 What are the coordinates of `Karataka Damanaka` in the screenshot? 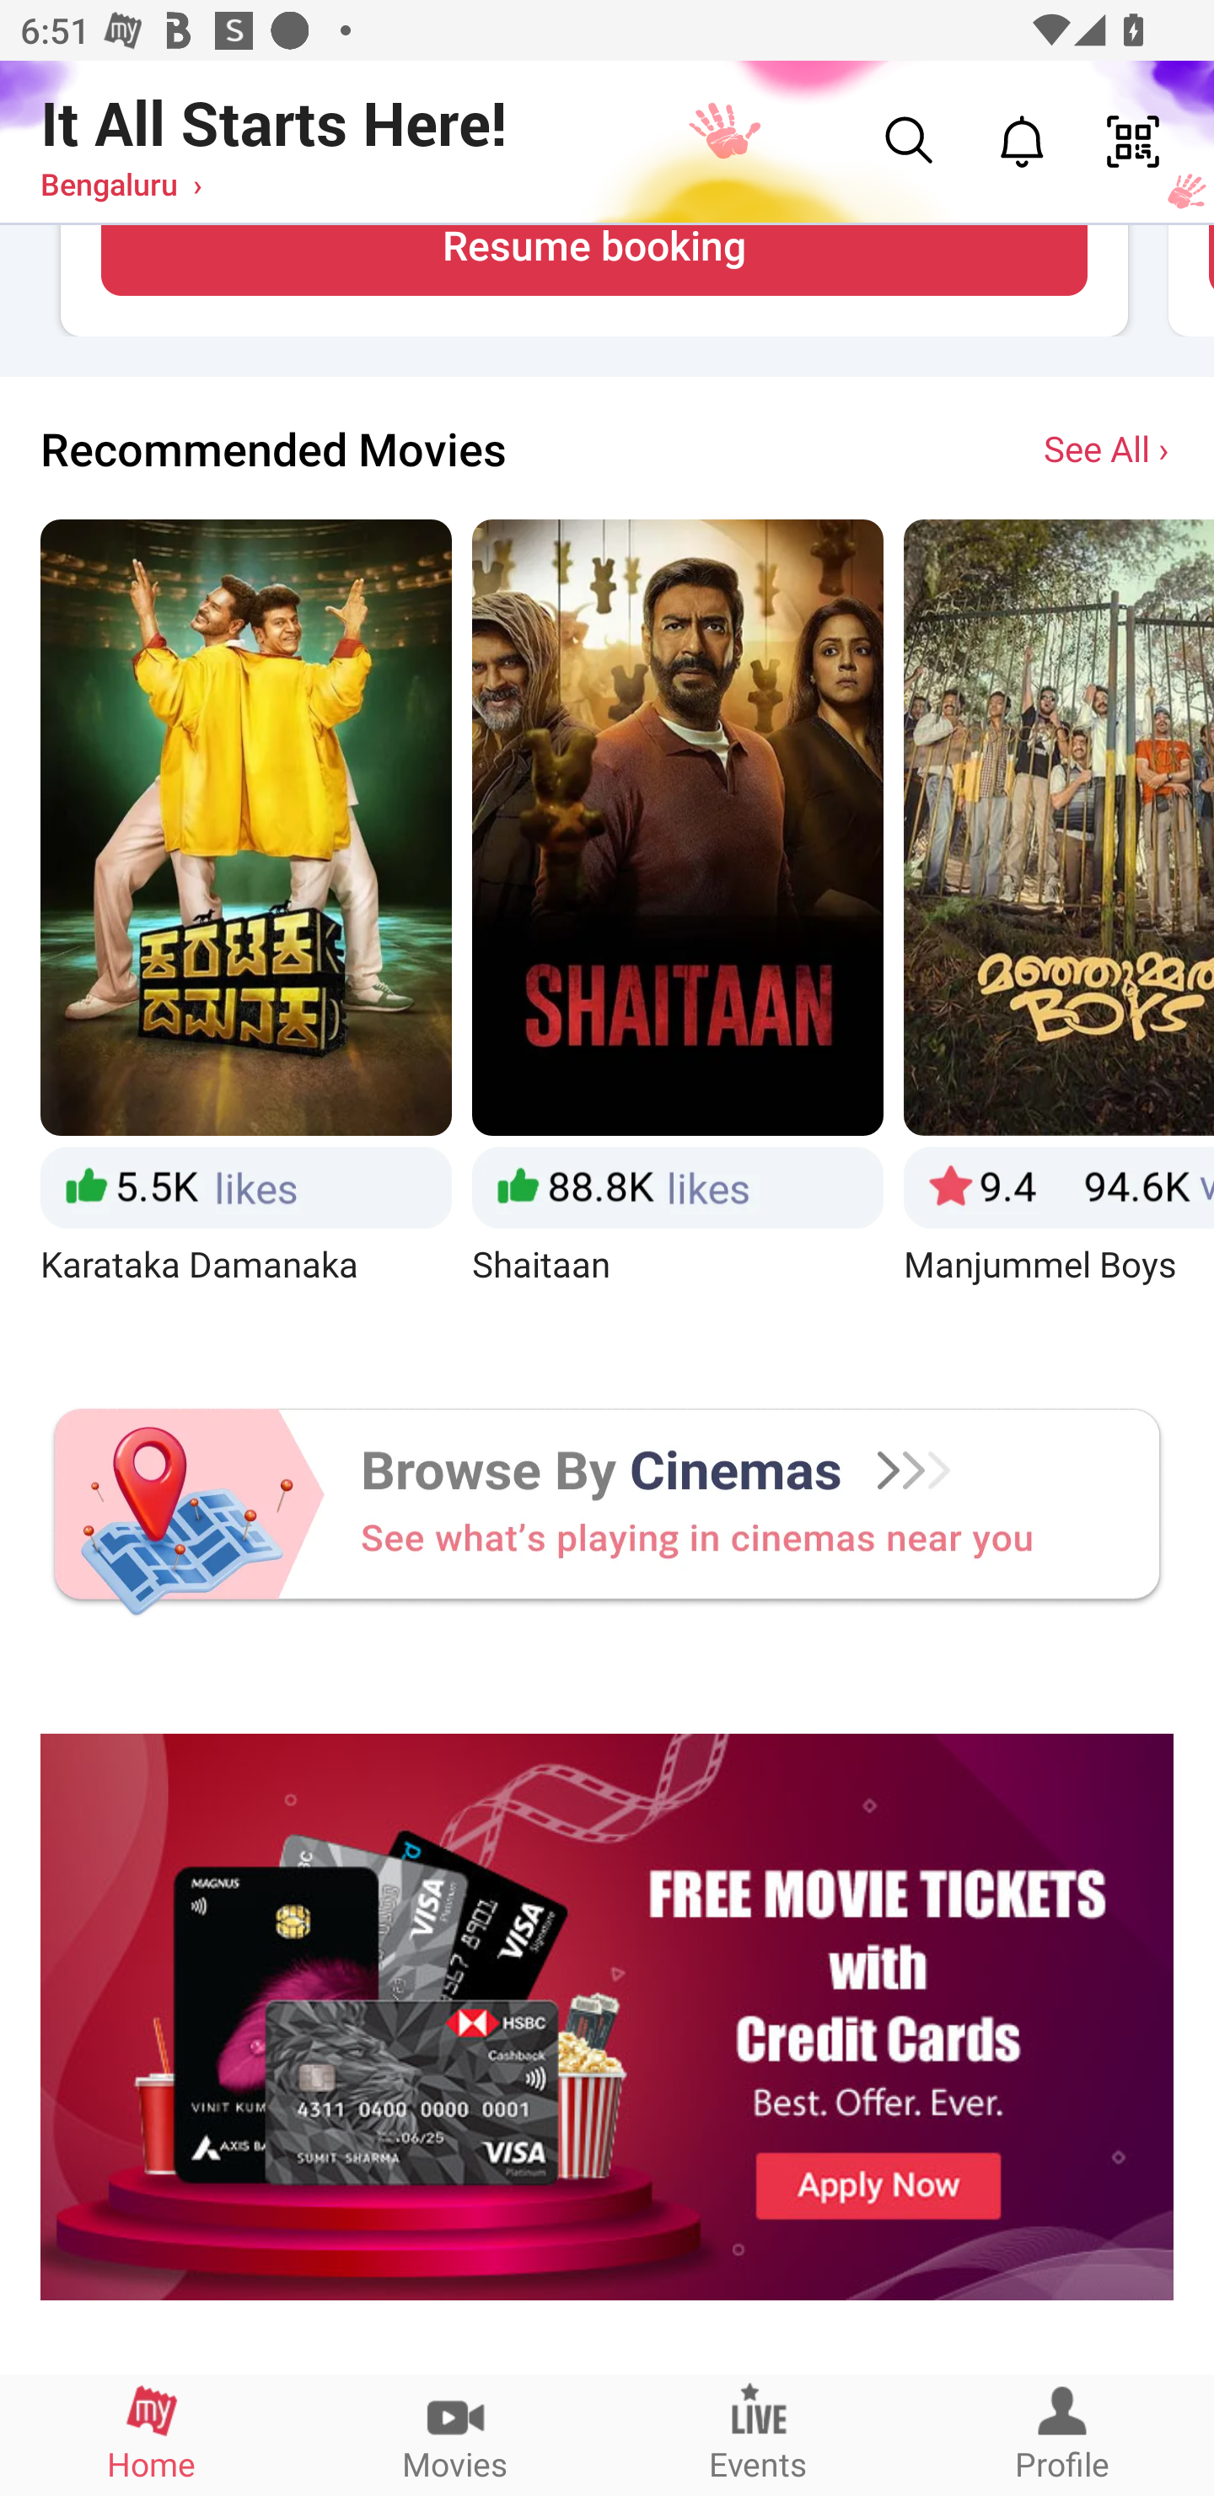 It's located at (245, 928).